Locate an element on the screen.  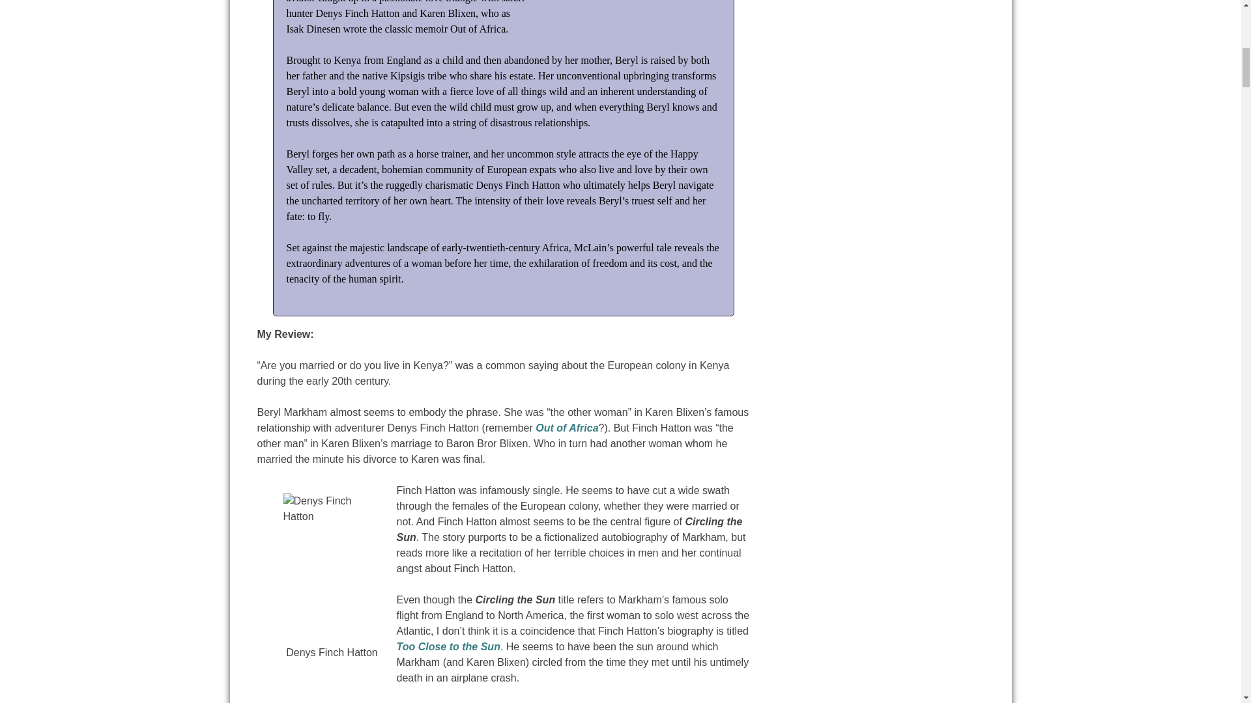
Too Close to the Sun is located at coordinates (448, 646).